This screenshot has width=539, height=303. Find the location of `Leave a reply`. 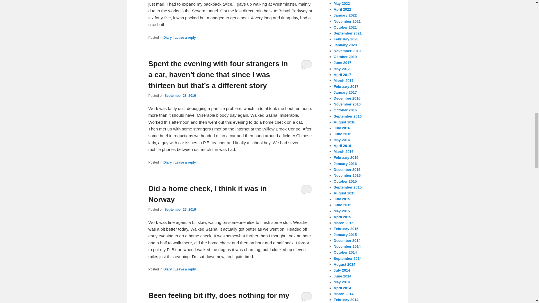

Leave a reply is located at coordinates (185, 269).